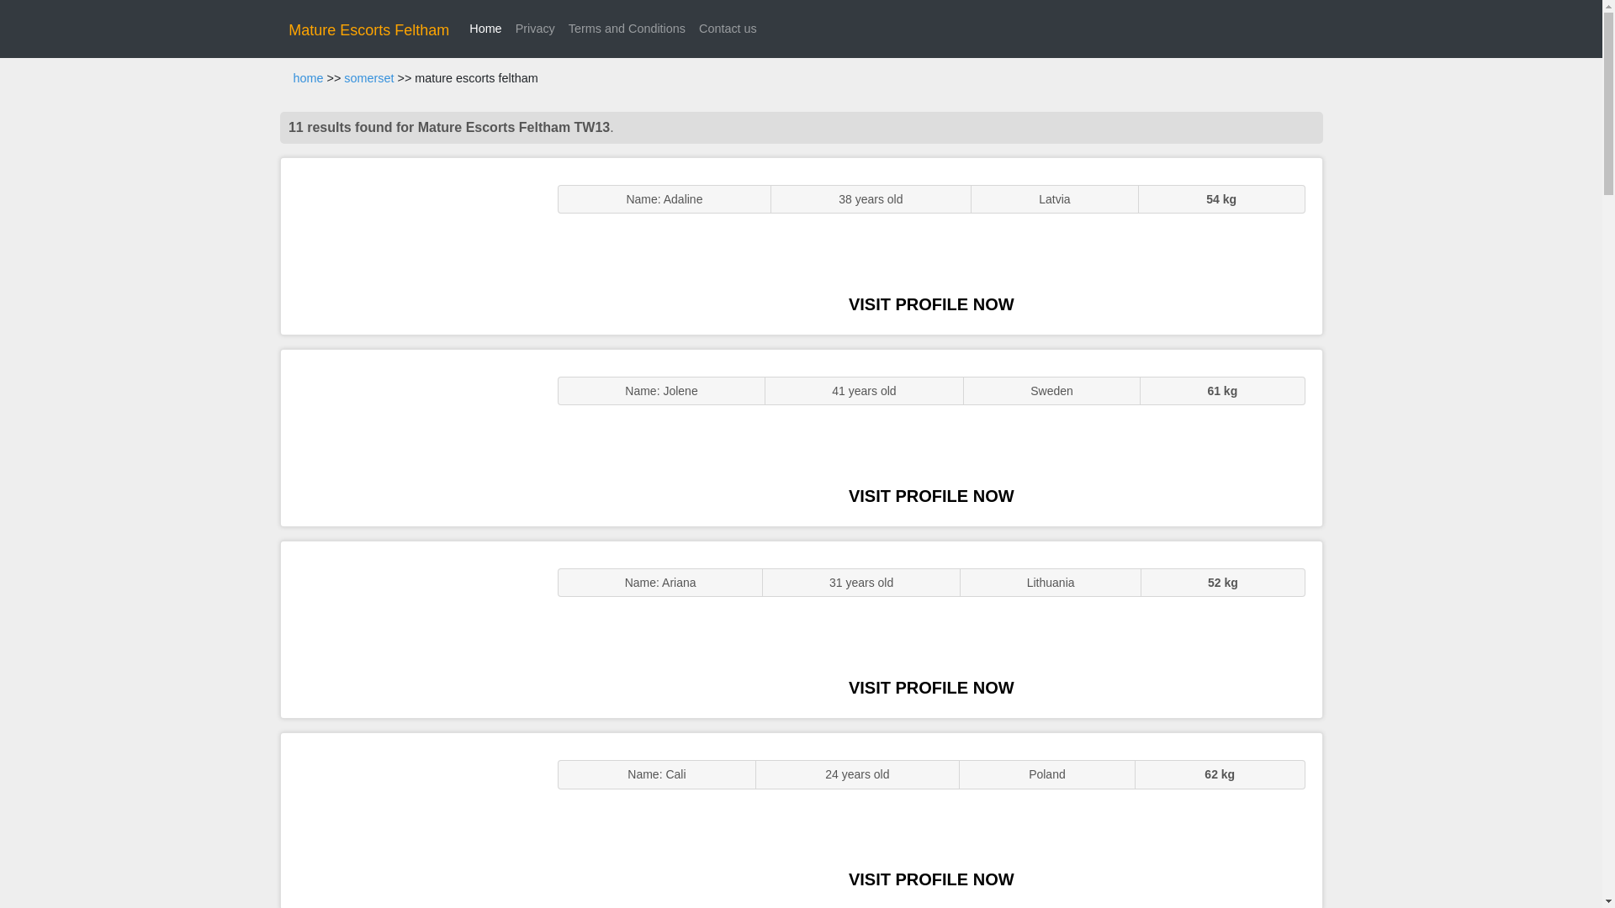 This screenshot has height=908, width=1615. Describe the element at coordinates (410, 437) in the screenshot. I see `GFE` at that location.